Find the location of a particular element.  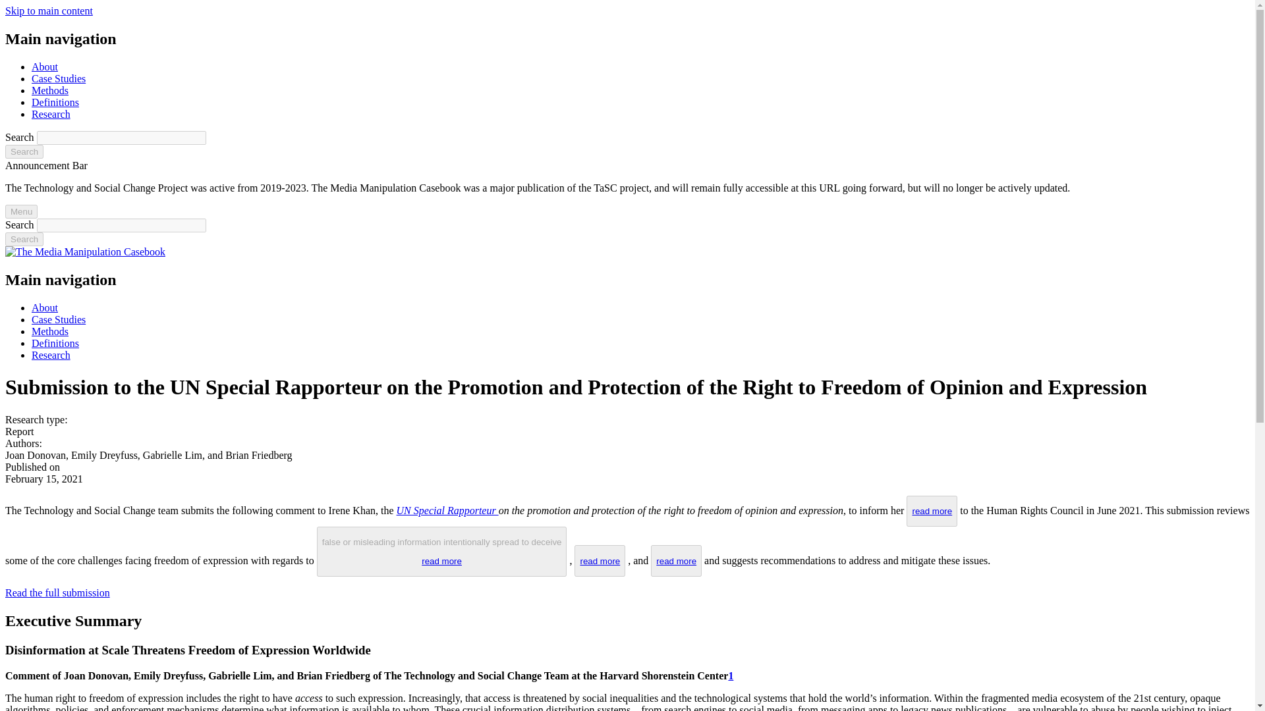

Methods is located at coordinates (50, 330).